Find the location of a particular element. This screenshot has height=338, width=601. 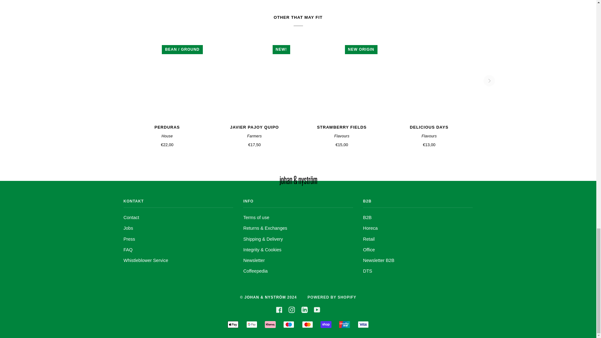

SHOP PAY is located at coordinates (326, 324).